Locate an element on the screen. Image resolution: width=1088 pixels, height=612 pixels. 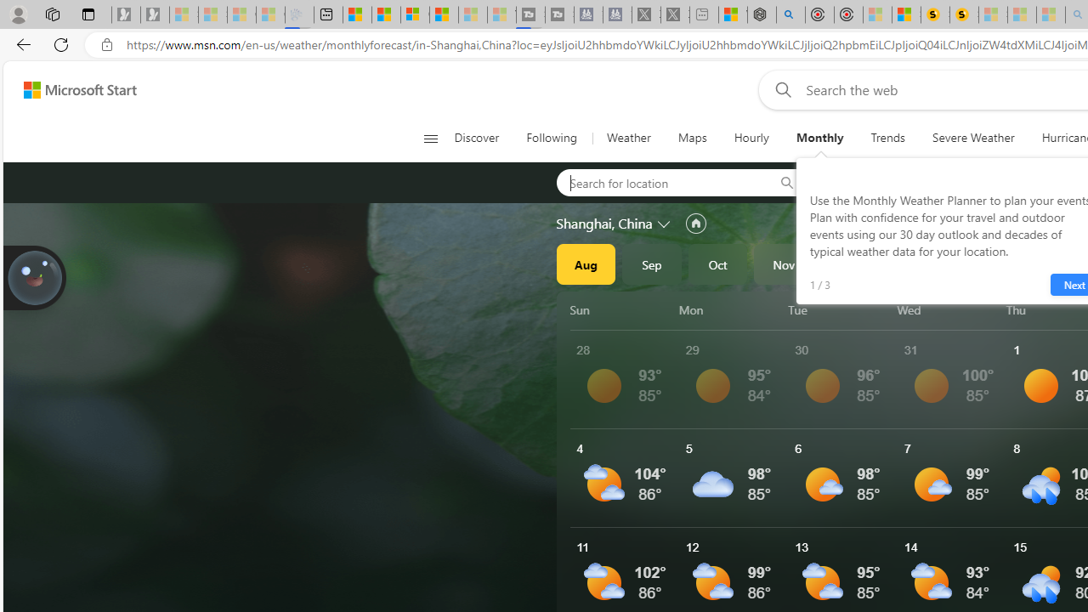
Monthly is located at coordinates (819, 138).